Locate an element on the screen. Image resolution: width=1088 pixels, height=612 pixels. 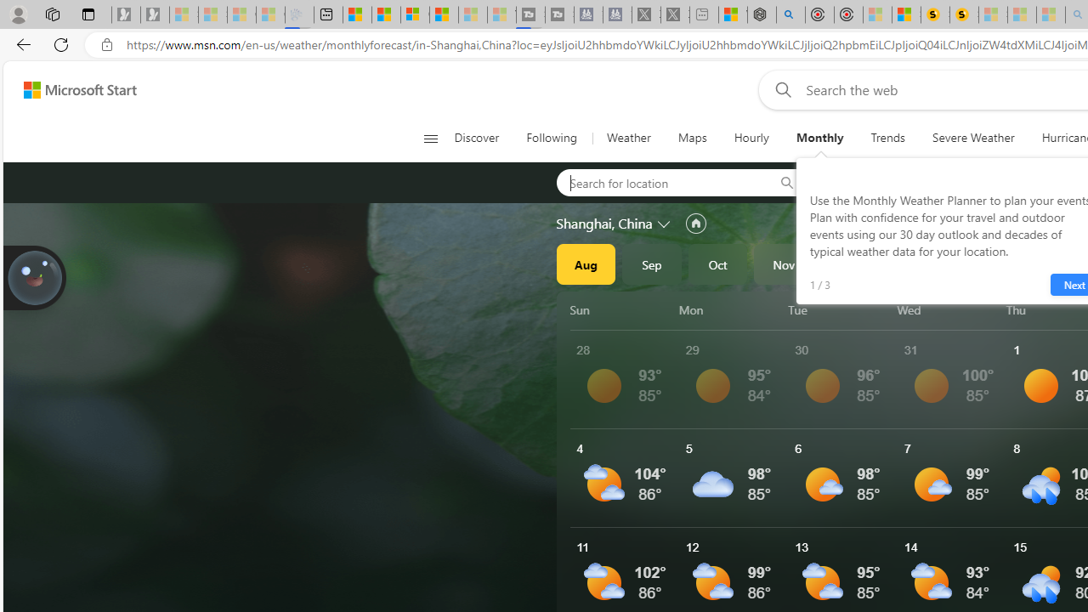
Monthly is located at coordinates (819, 138).